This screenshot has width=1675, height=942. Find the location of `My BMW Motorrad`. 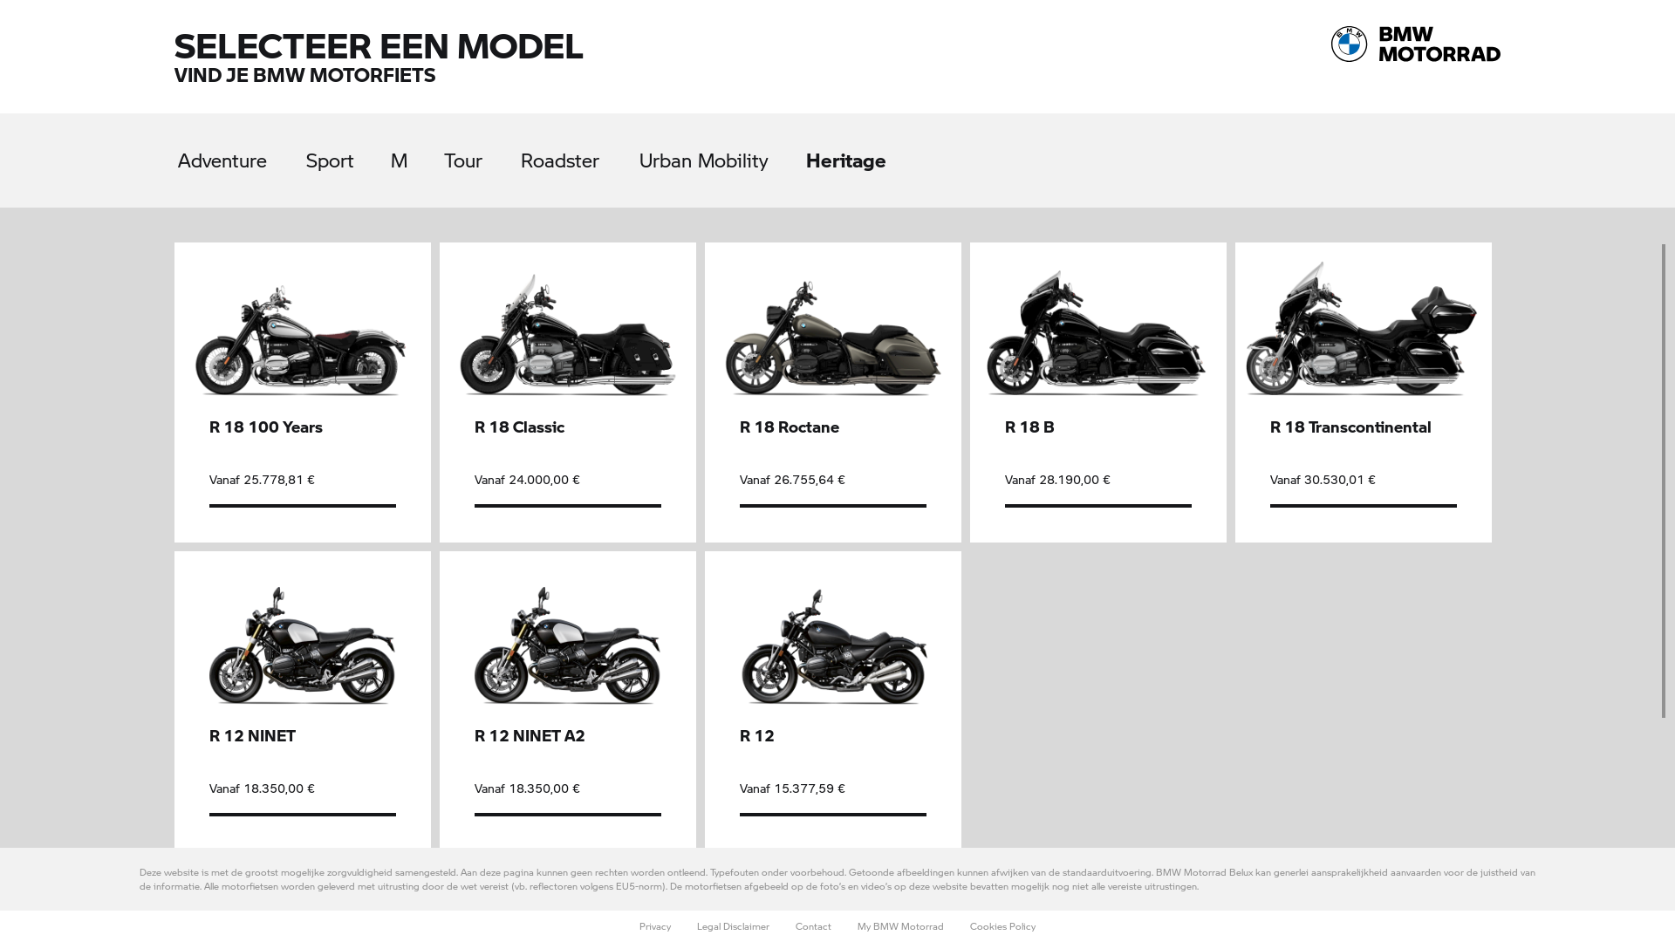

My BMW Motorrad is located at coordinates (900, 926).